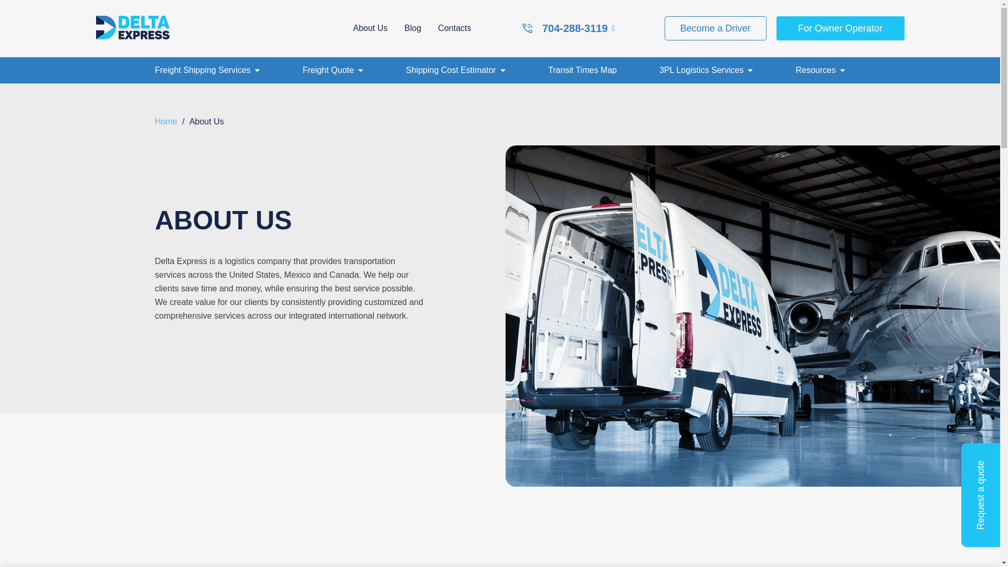 The image size is (1008, 567). What do you see at coordinates (840, 28) in the screenshot?
I see `For Owner Operator` at bounding box center [840, 28].